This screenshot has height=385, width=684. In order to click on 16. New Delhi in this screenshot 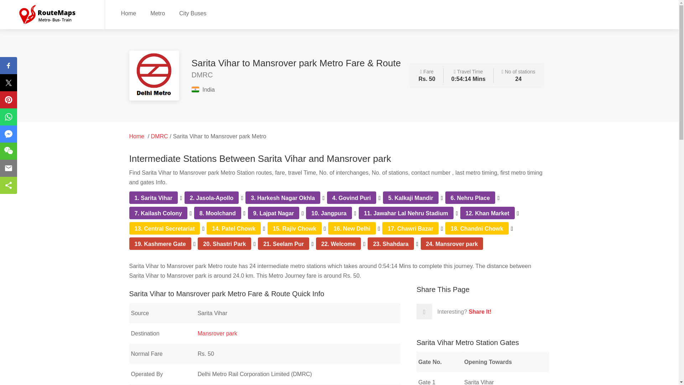, I will do `click(352, 229)`.